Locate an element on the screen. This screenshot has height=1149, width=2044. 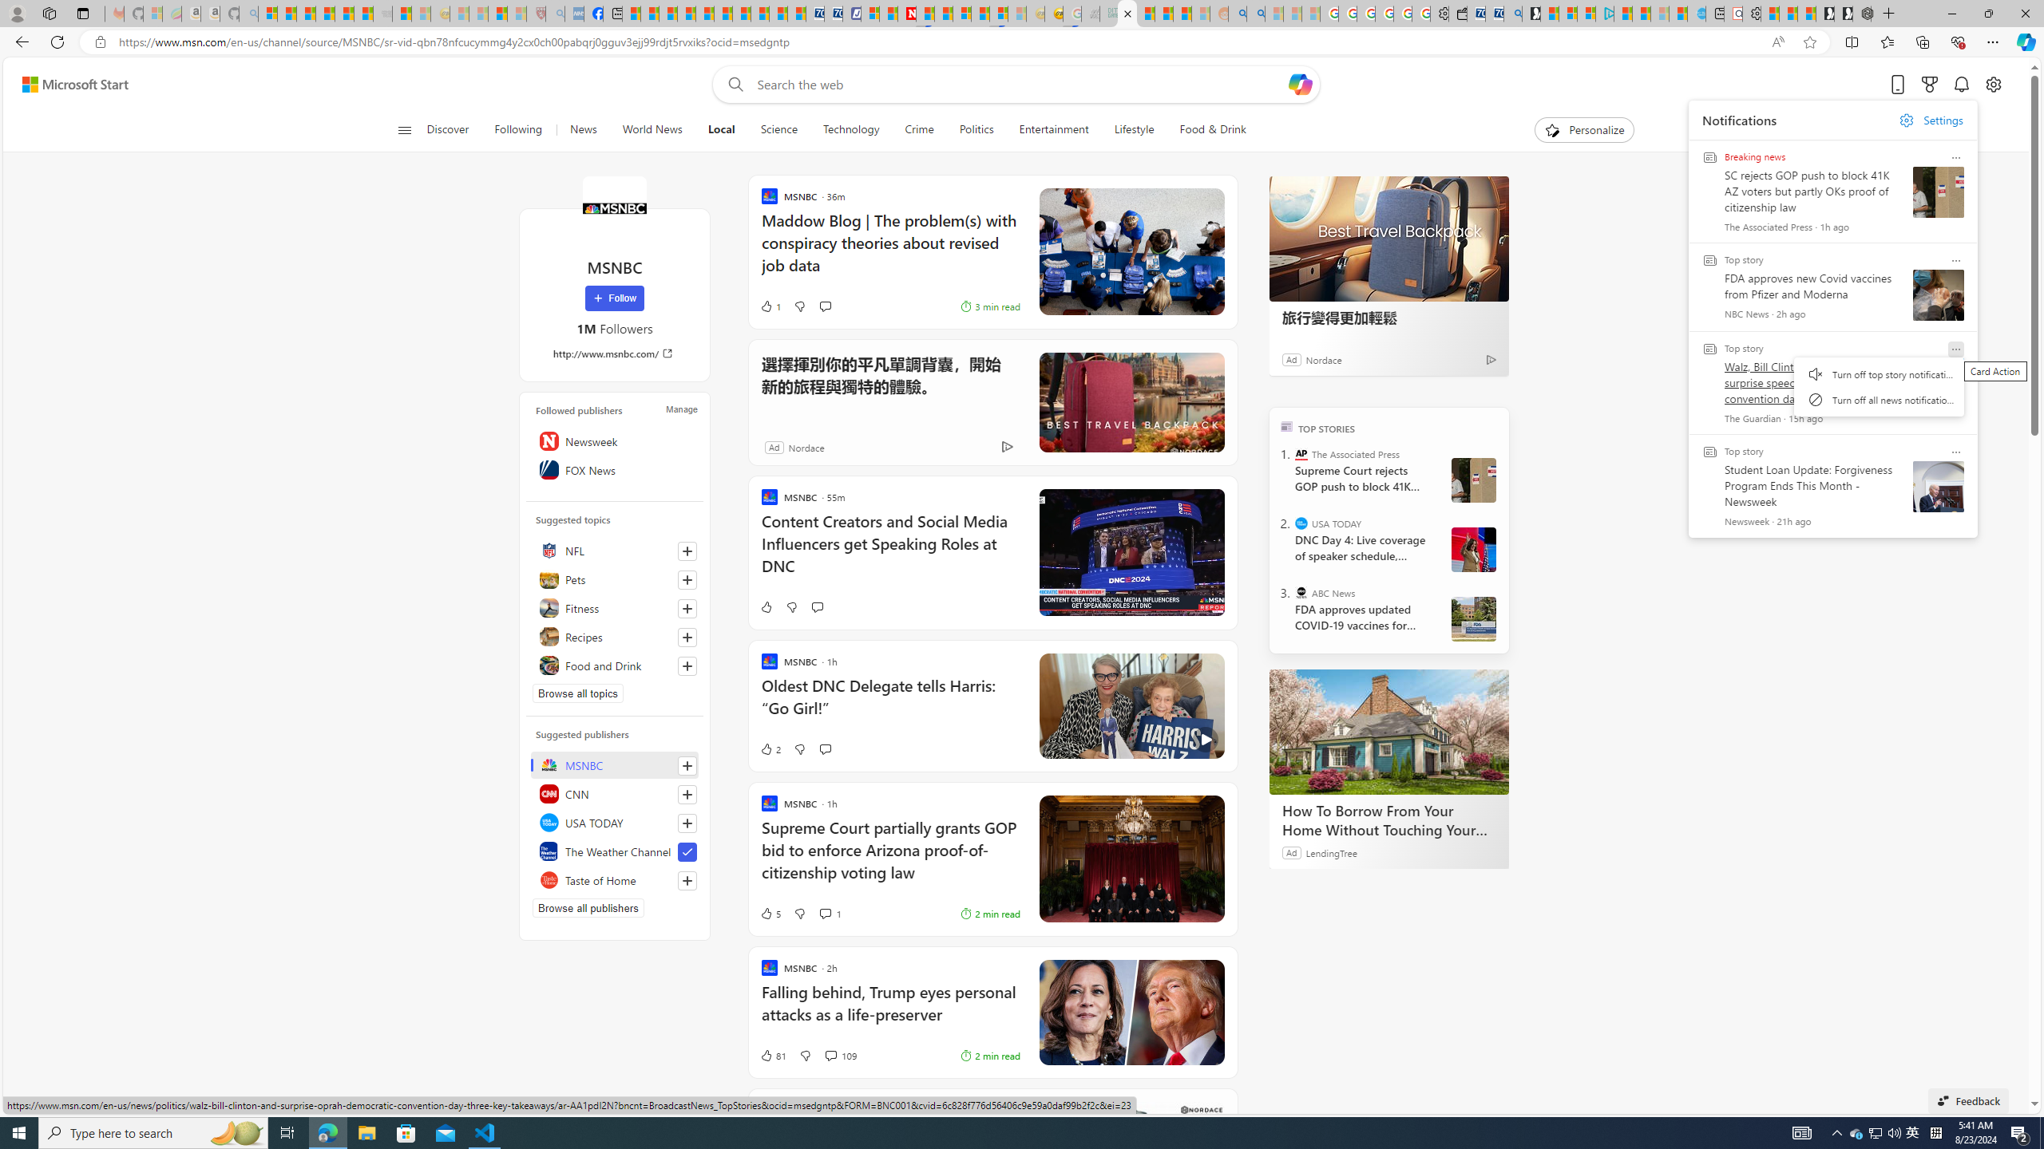
MSNBC is located at coordinates (613, 207).